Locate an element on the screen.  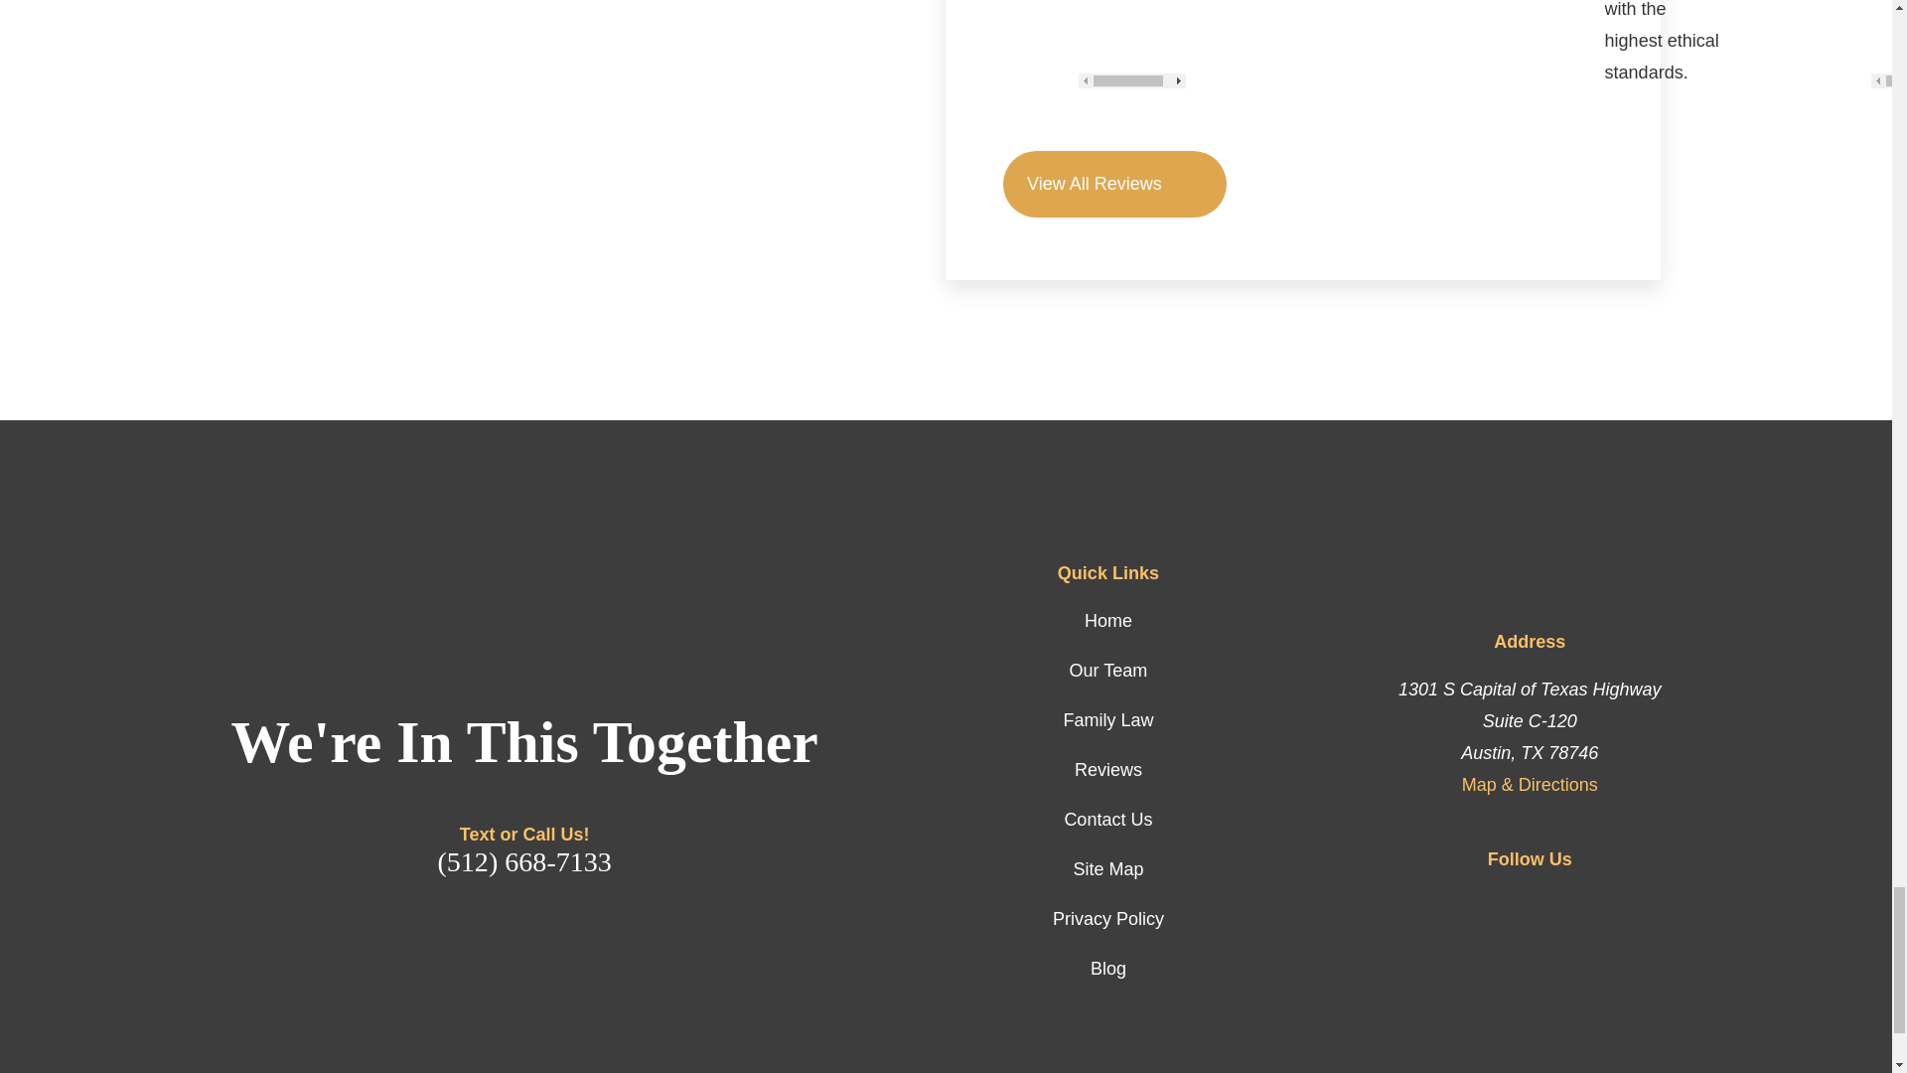
Google Business Profile is located at coordinates (1555, 904).